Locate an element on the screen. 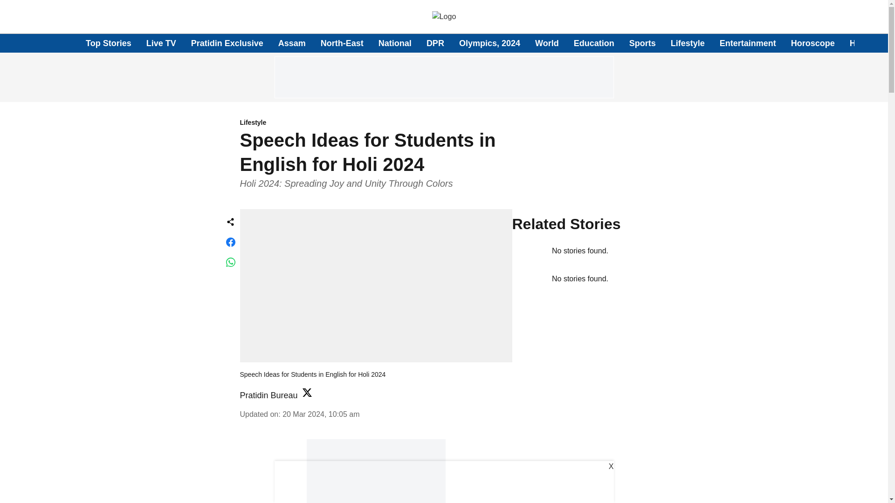  2024-03-20 10:05 is located at coordinates (321, 414).